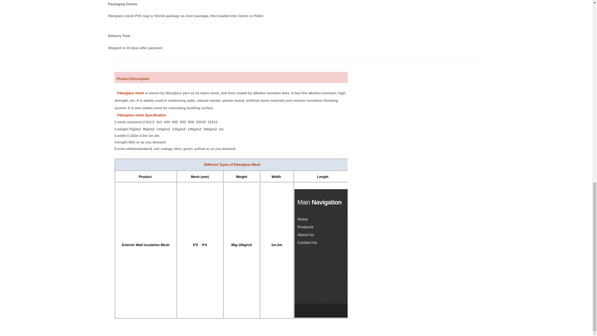 The height and width of the screenshot is (336, 597). I want to click on Packaging Details, so click(124, 4).